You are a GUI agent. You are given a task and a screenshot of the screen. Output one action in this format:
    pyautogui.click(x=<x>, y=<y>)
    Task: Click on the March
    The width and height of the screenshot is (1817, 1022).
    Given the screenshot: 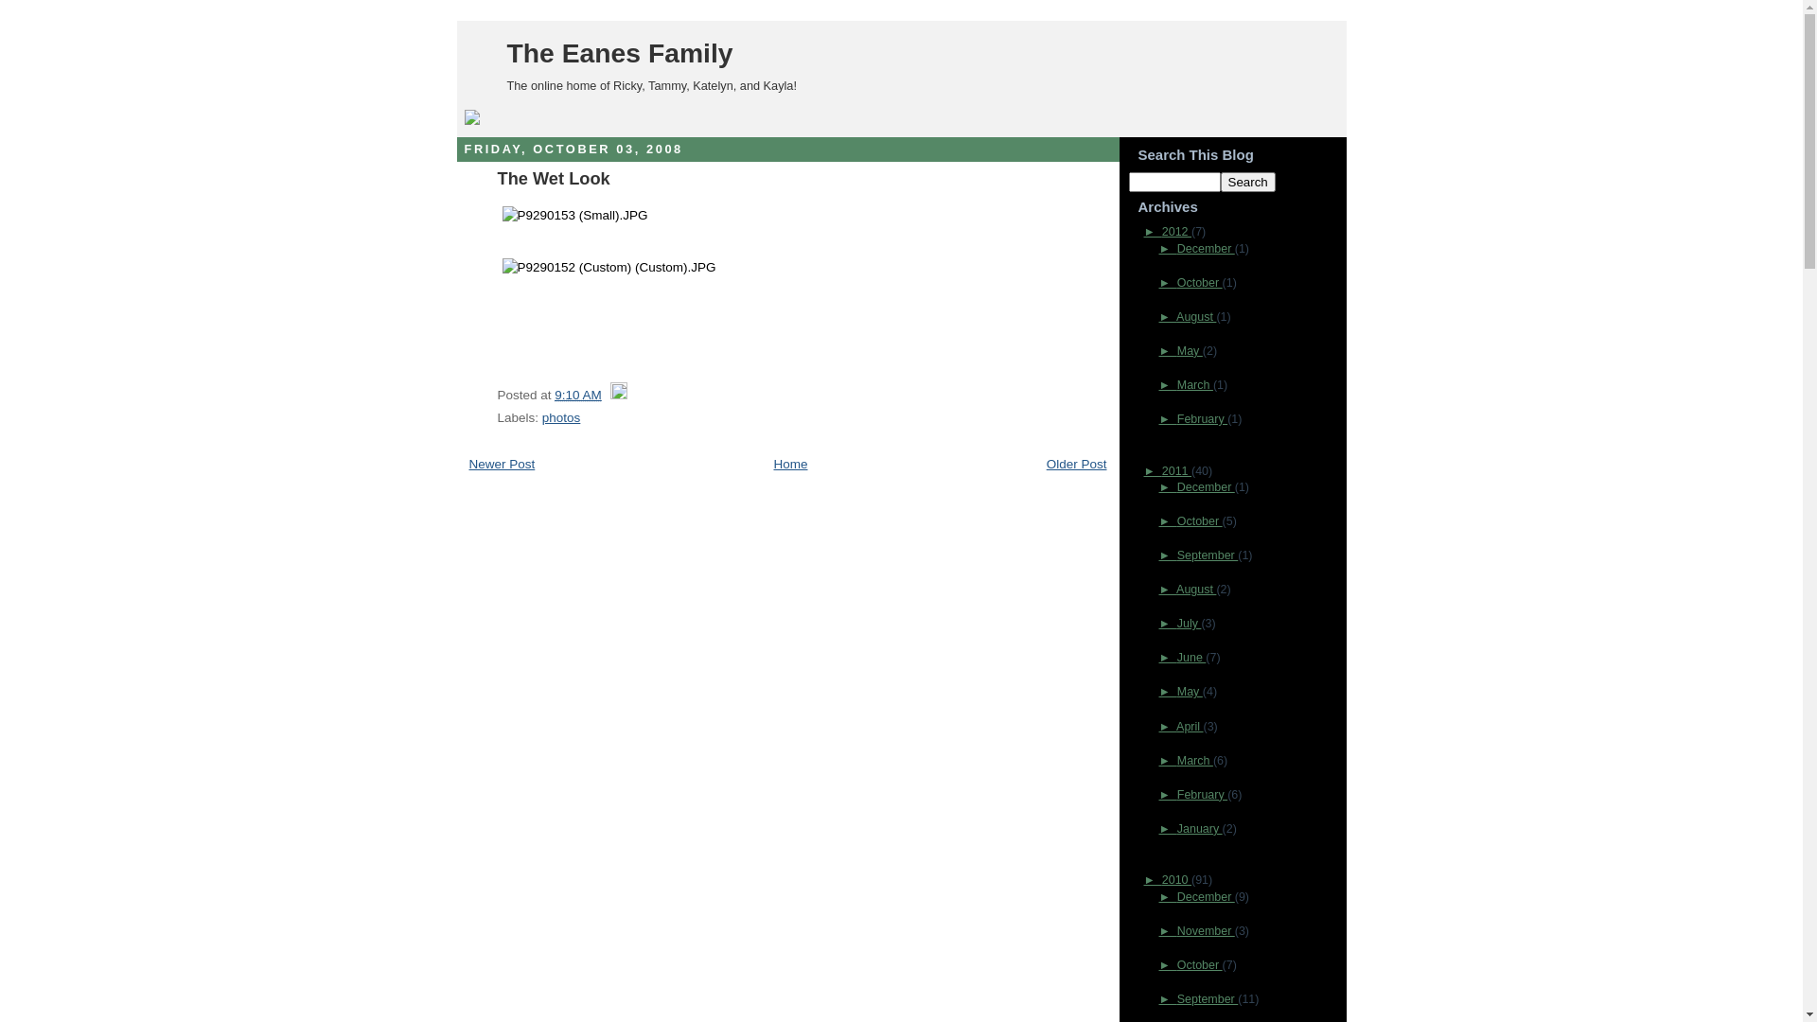 What is the action you would take?
    pyautogui.click(x=1195, y=761)
    